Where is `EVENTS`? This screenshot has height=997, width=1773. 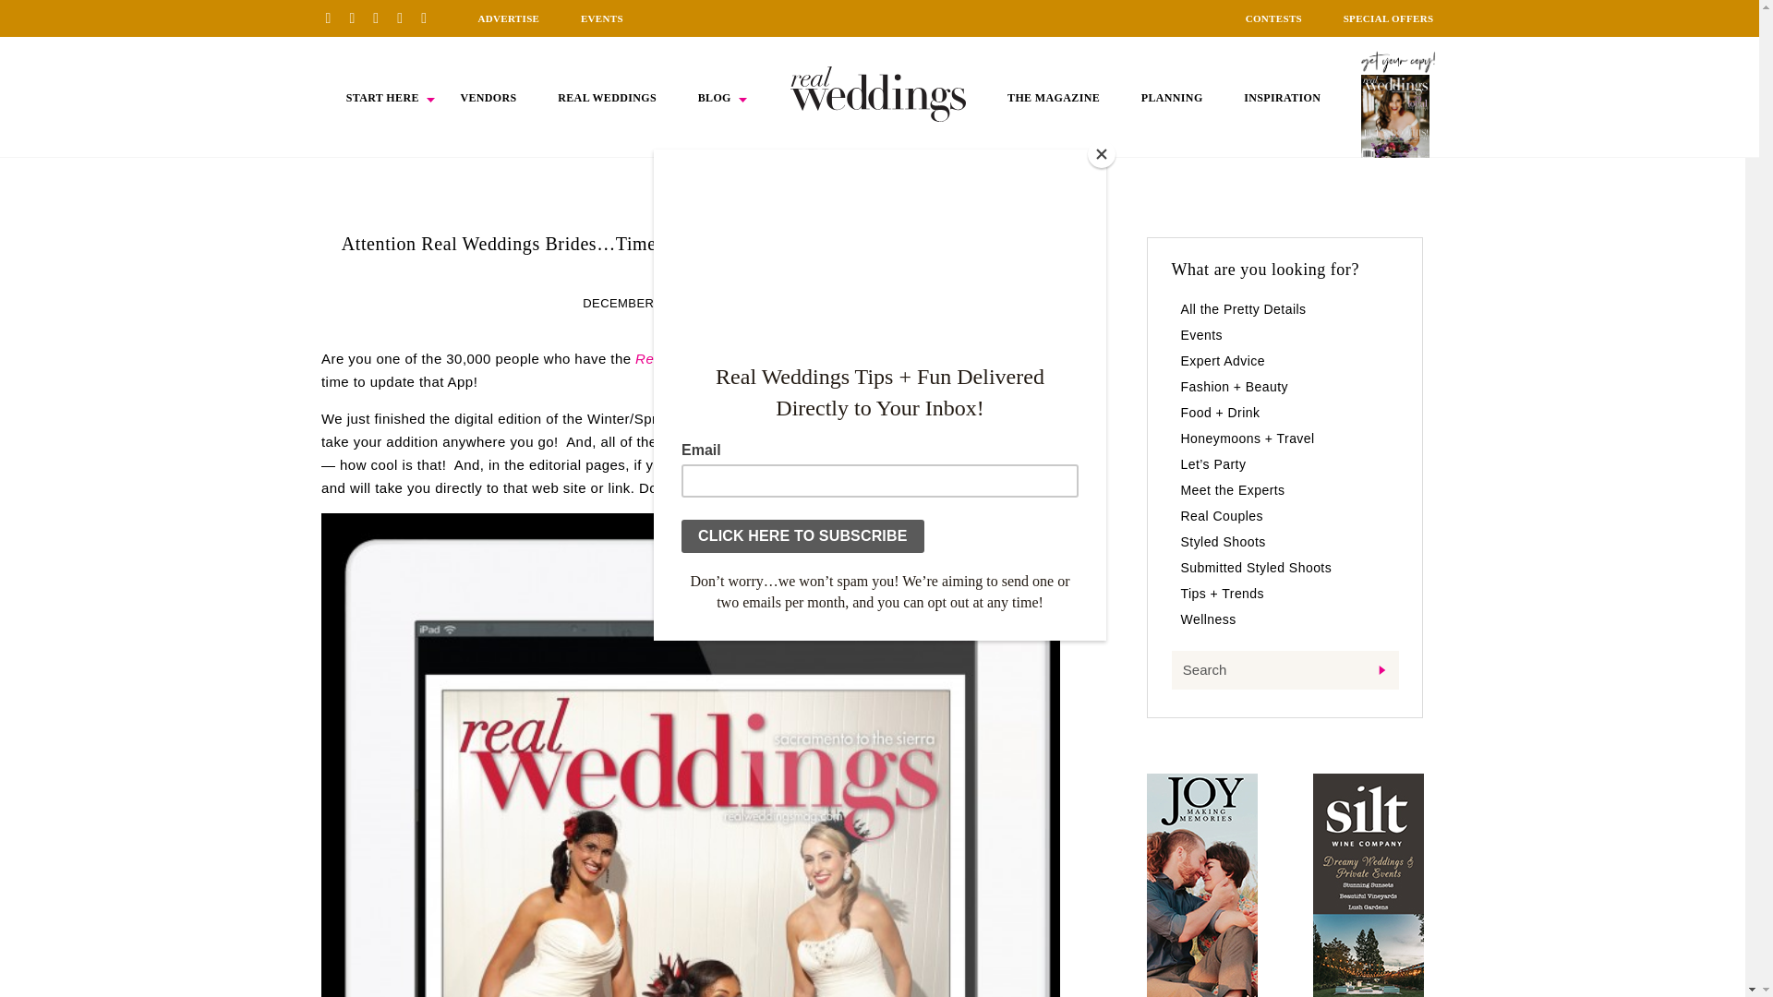
EVENTS is located at coordinates (602, 18).